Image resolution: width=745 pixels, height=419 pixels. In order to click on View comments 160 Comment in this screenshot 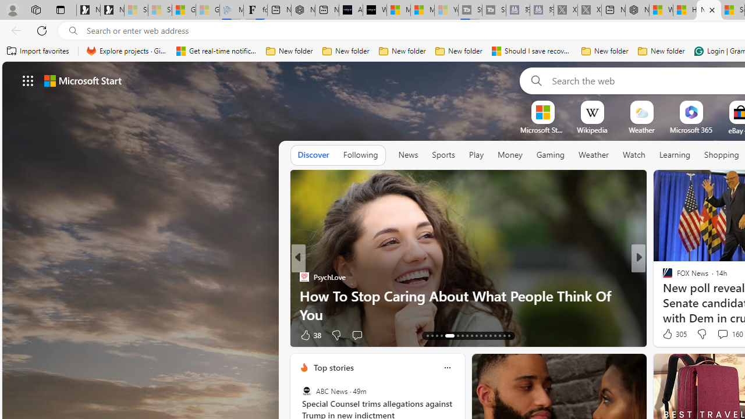, I will do `click(722, 333)`.